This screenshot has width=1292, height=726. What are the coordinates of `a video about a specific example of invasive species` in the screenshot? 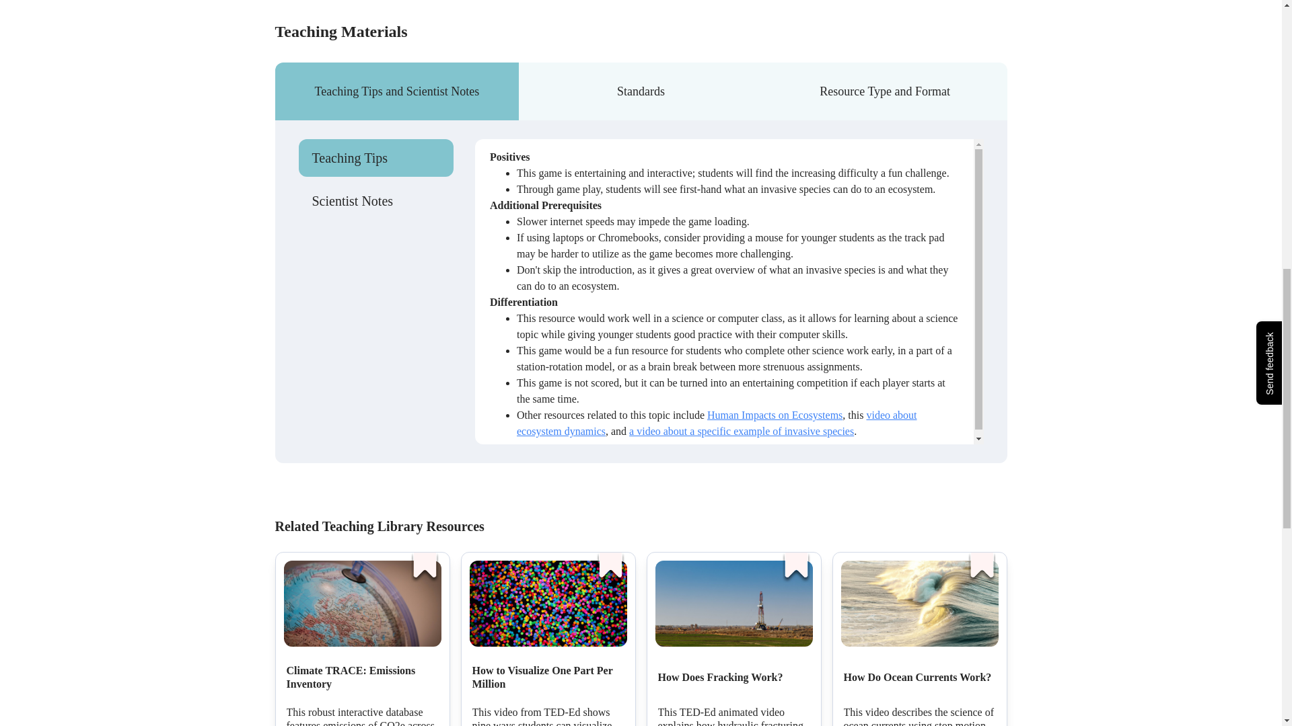 It's located at (742, 431).